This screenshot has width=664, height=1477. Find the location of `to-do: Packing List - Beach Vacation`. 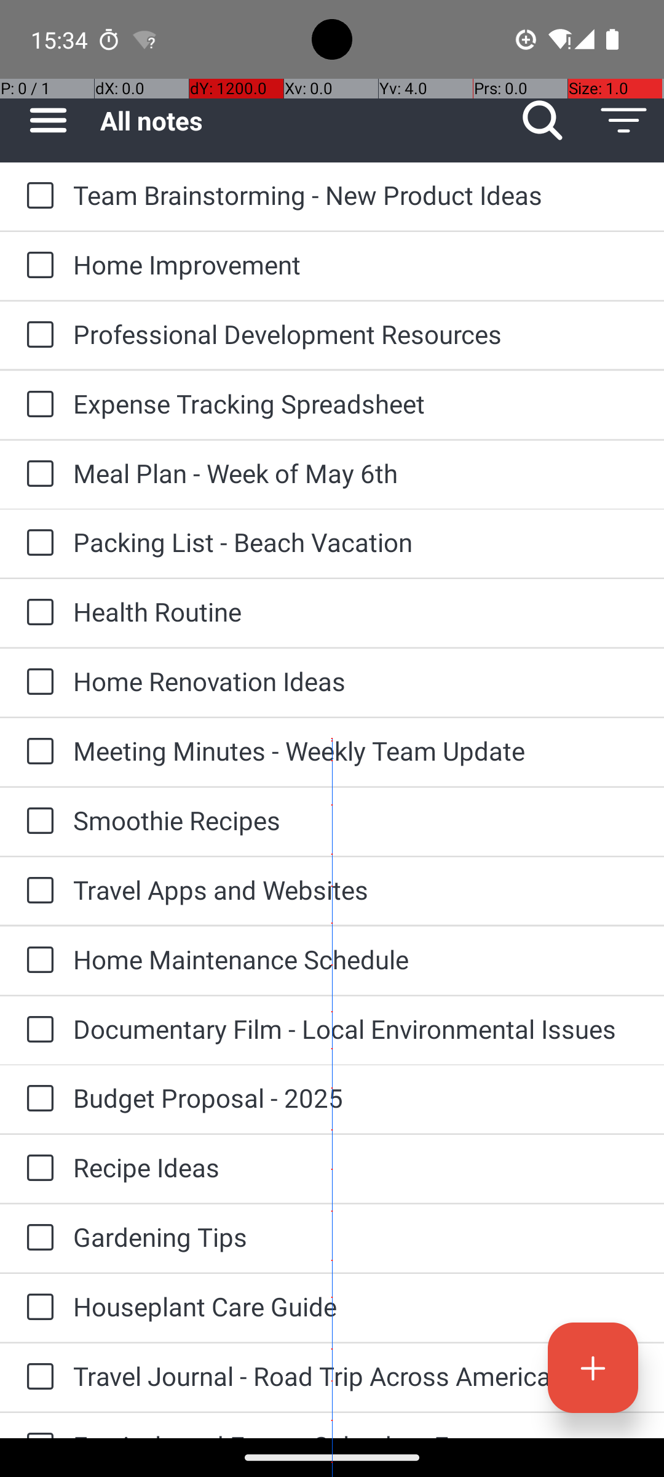

to-do: Packing List - Beach Vacation is located at coordinates (37, 543).